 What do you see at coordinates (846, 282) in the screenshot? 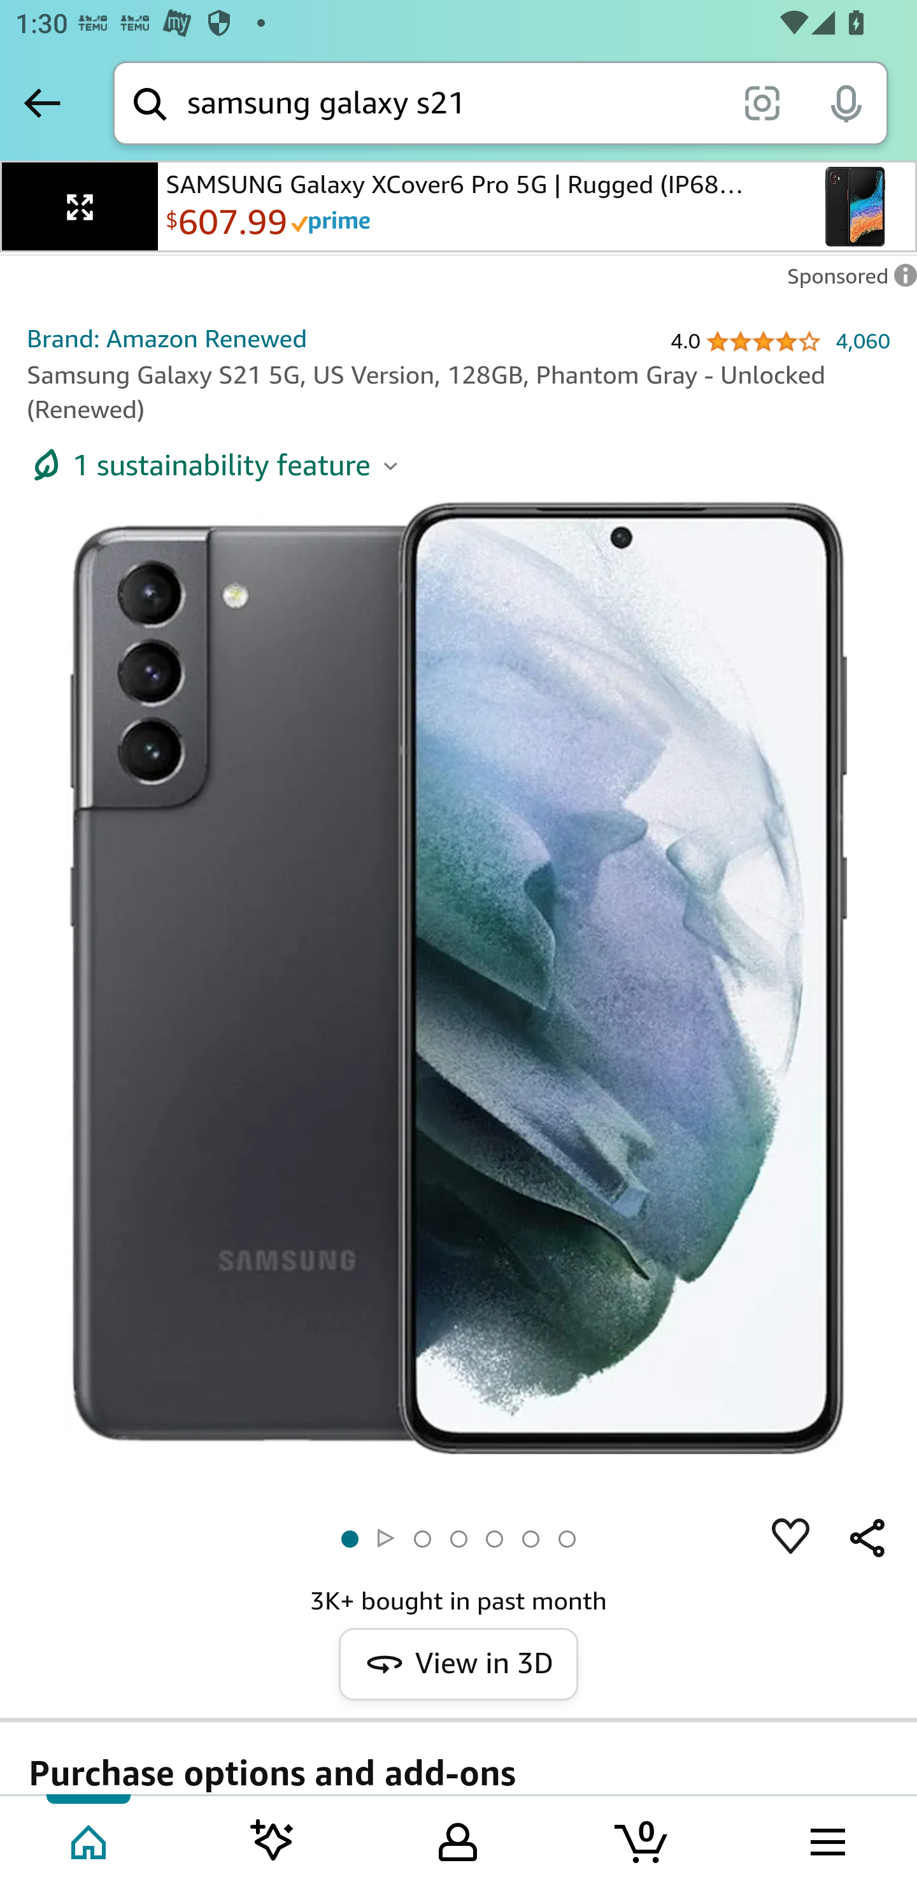
I see `Leave feedback on Sponsored ad Sponsored ` at bounding box center [846, 282].